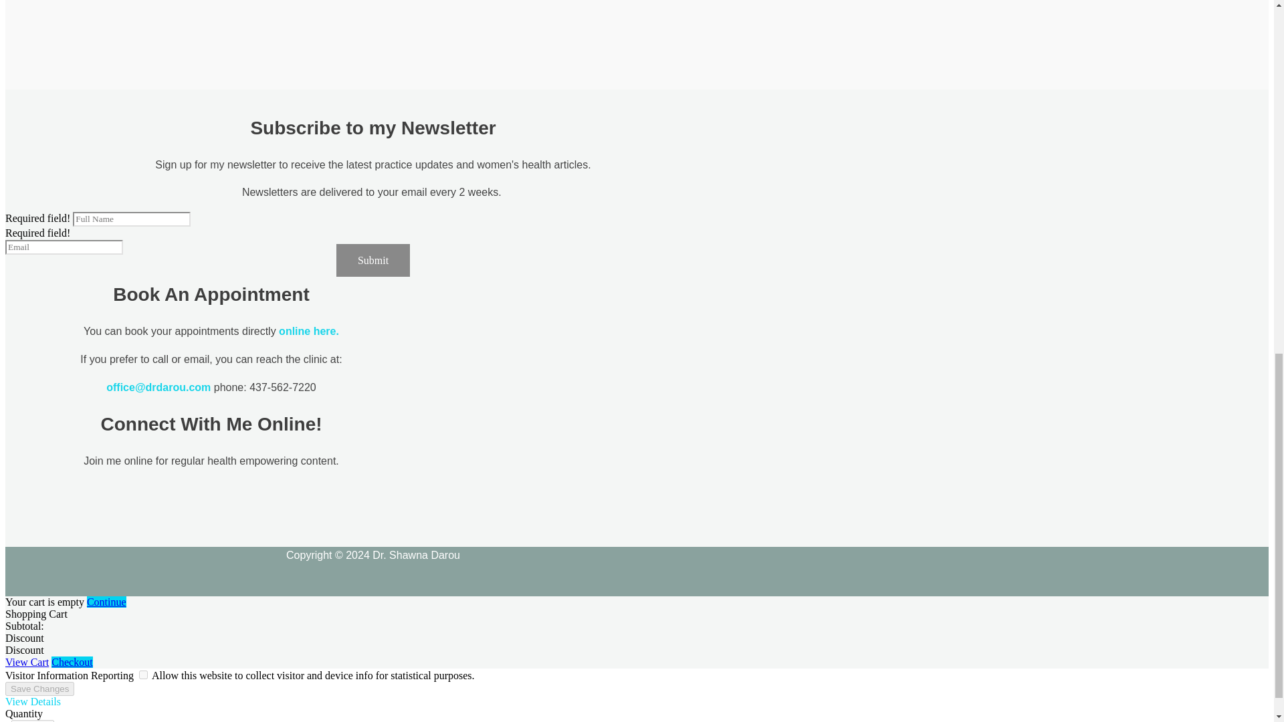 The width and height of the screenshot is (1284, 722). I want to click on 1, so click(32, 721).